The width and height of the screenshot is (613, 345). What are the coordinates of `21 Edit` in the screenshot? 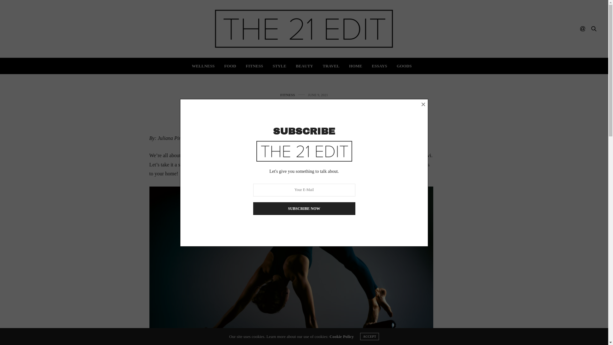 It's located at (304, 29).